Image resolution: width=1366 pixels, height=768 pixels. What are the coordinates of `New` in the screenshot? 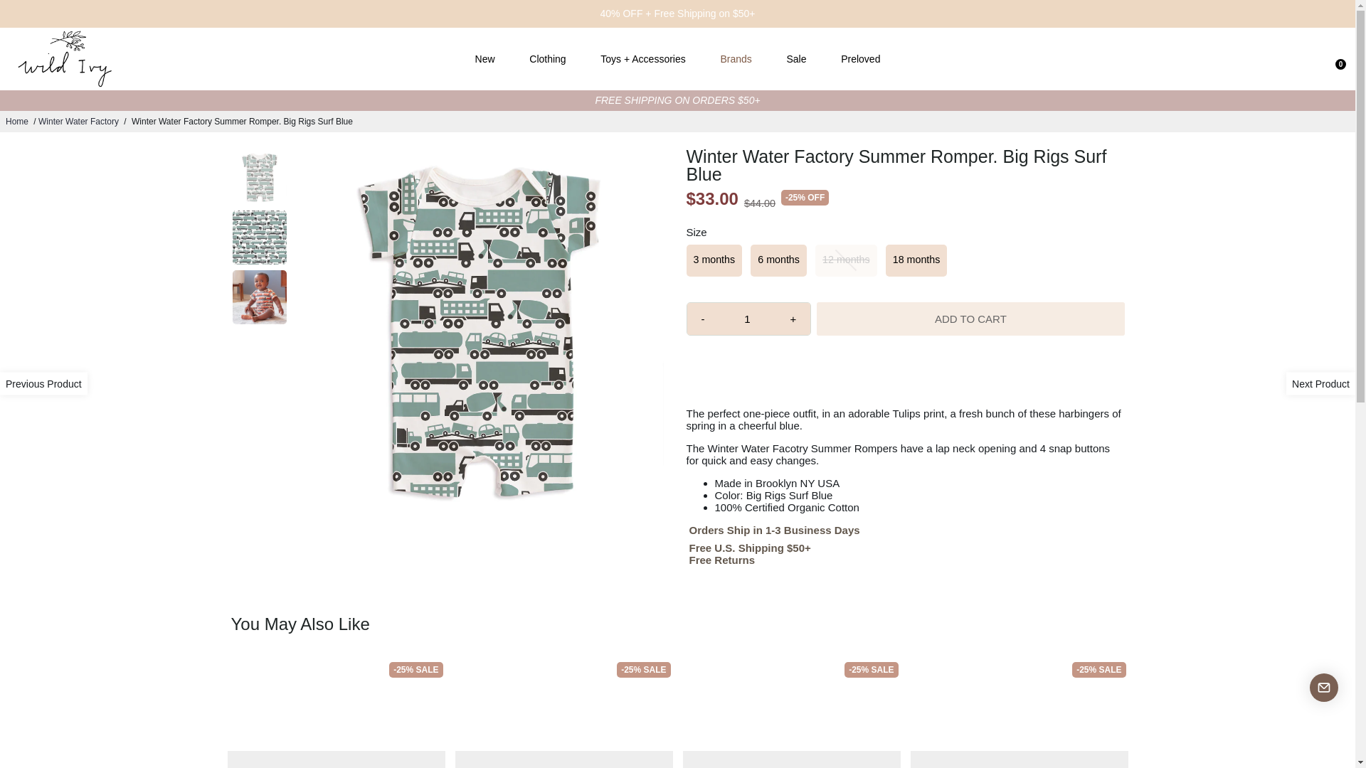 It's located at (485, 59).